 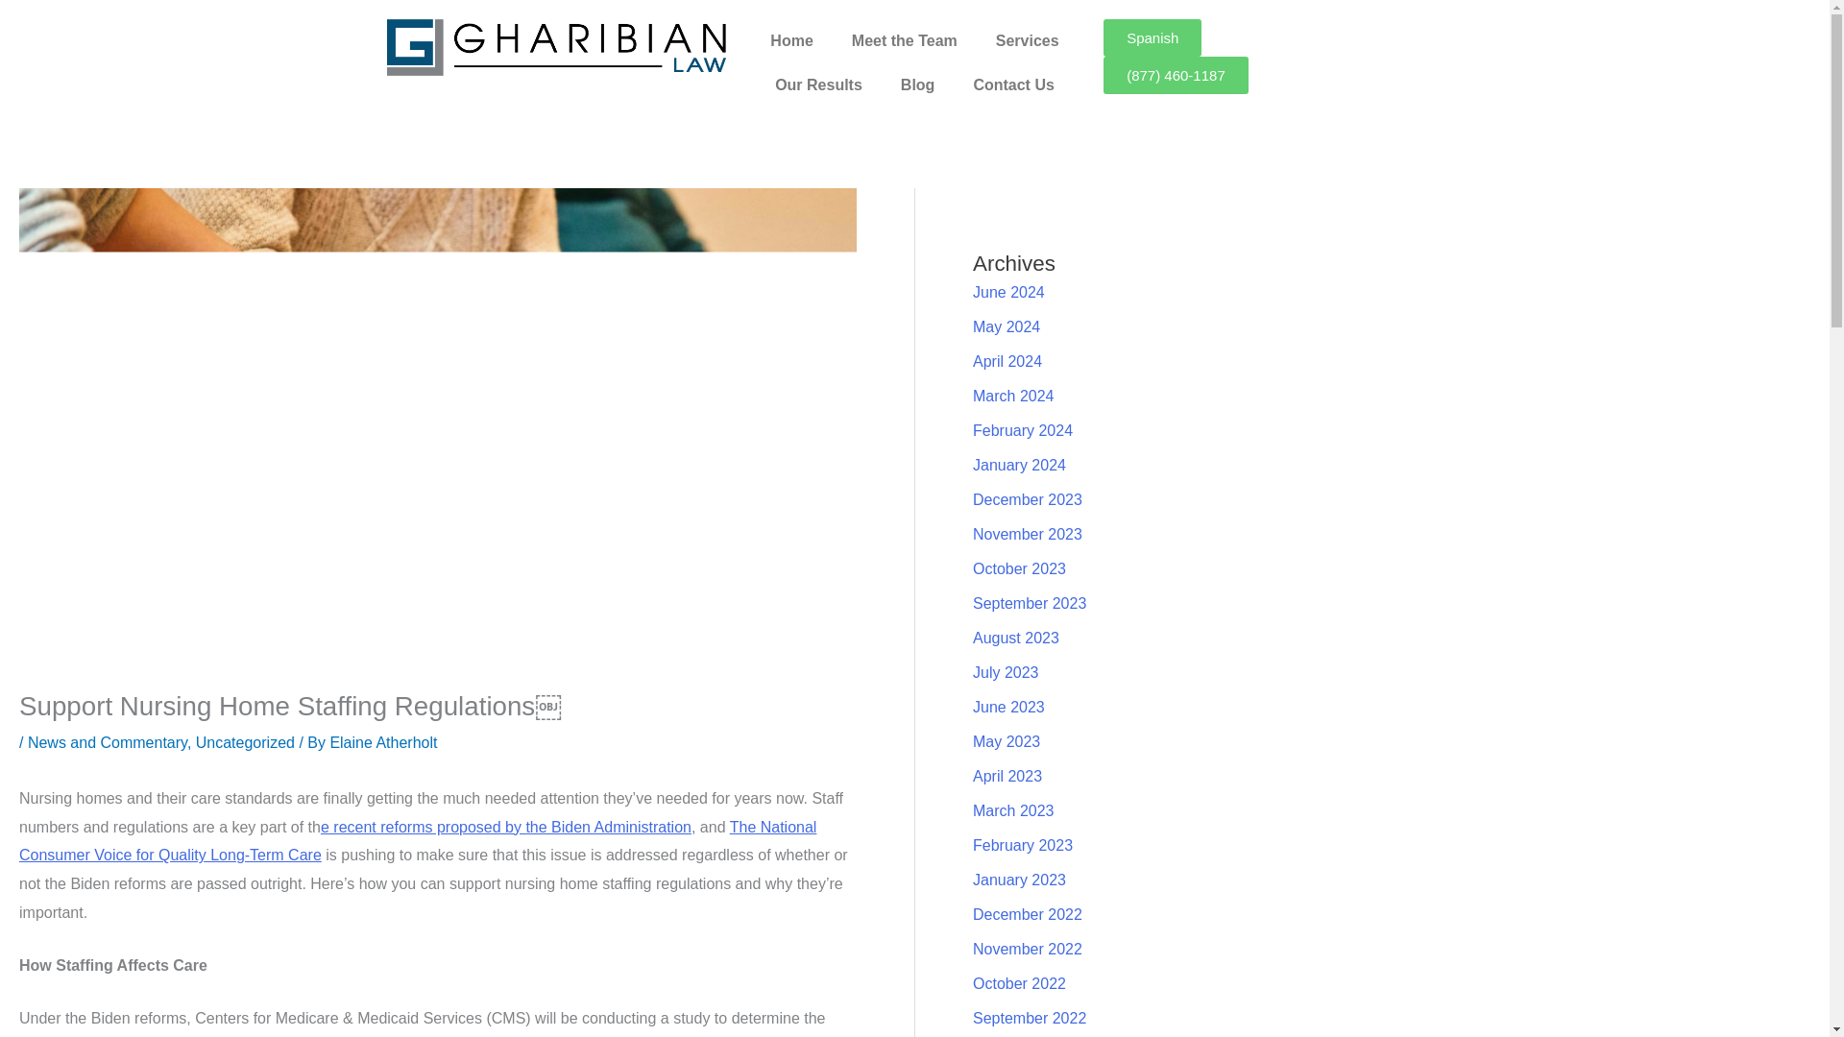 I want to click on Home, so click(x=790, y=40).